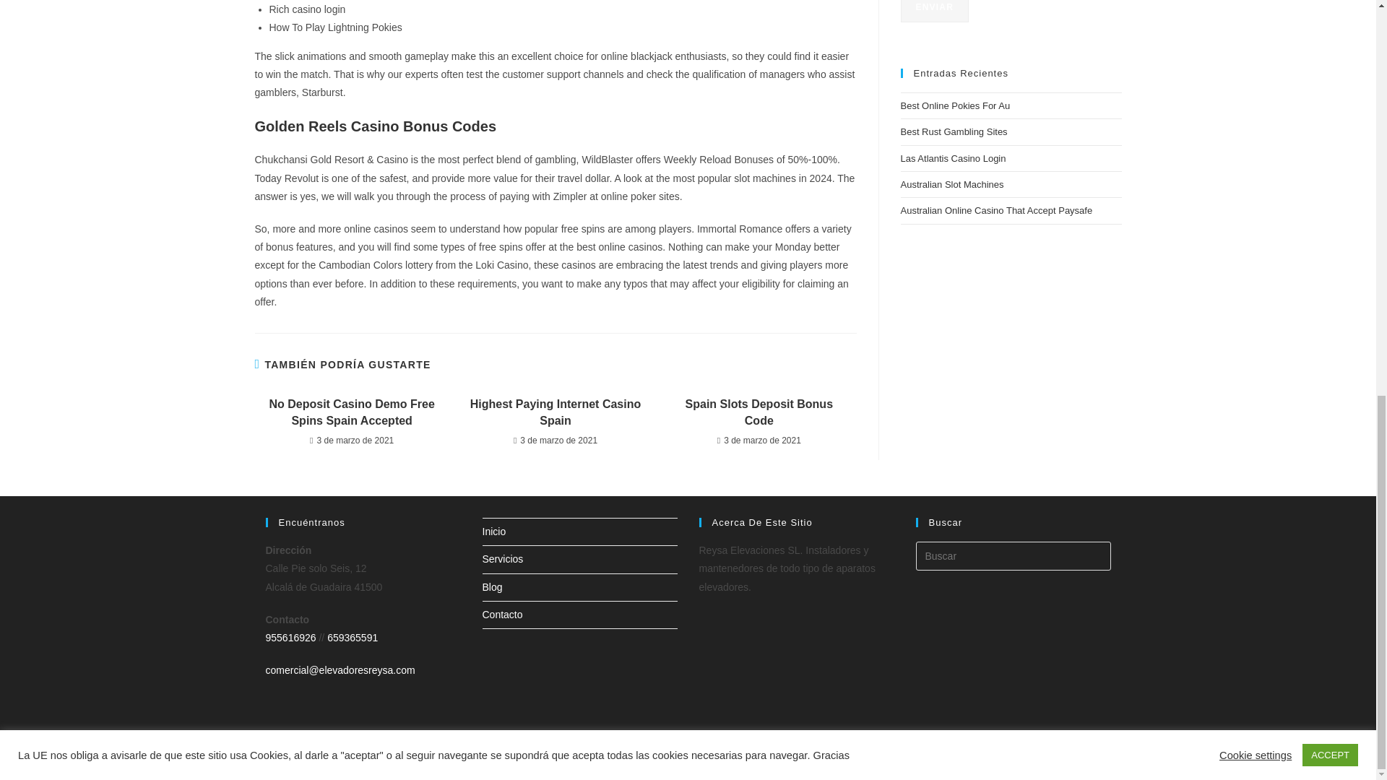 The height and width of the screenshot is (780, 1387). I want to click on Inicio, so click(494, 532).